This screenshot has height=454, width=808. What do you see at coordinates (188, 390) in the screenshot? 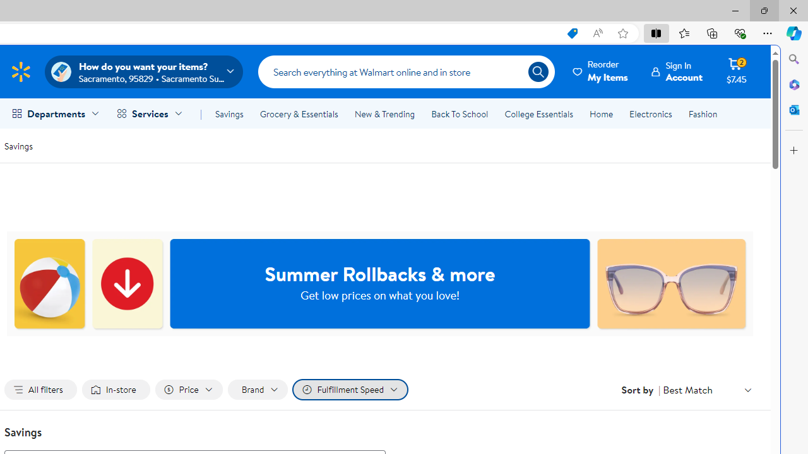
I see `Filter by Price not applied, activate to change` at bounding box center [188, 390].